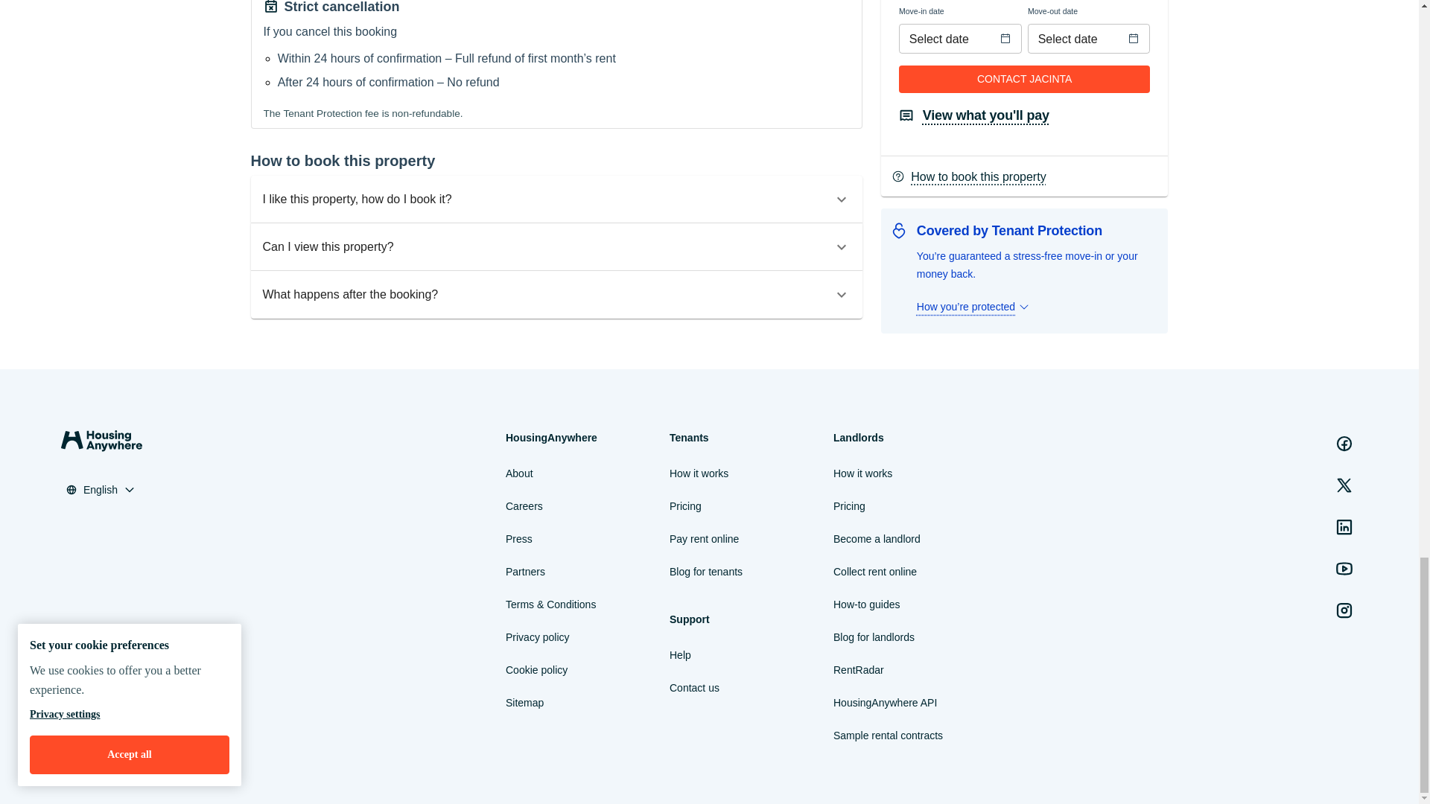 Image resolution: width=1430 pixels, height=804 pixels. What do you see at coordinates (520, 473) in the screenshot?
I see `About` at bounding box center [520, 473].